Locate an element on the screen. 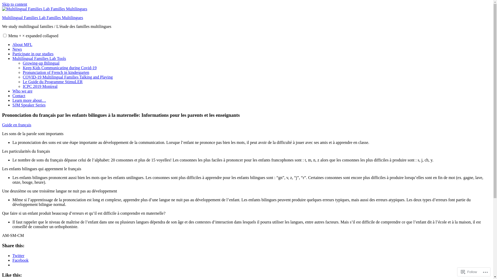  SJM Speaker Series is located at coordinates (29, 105).